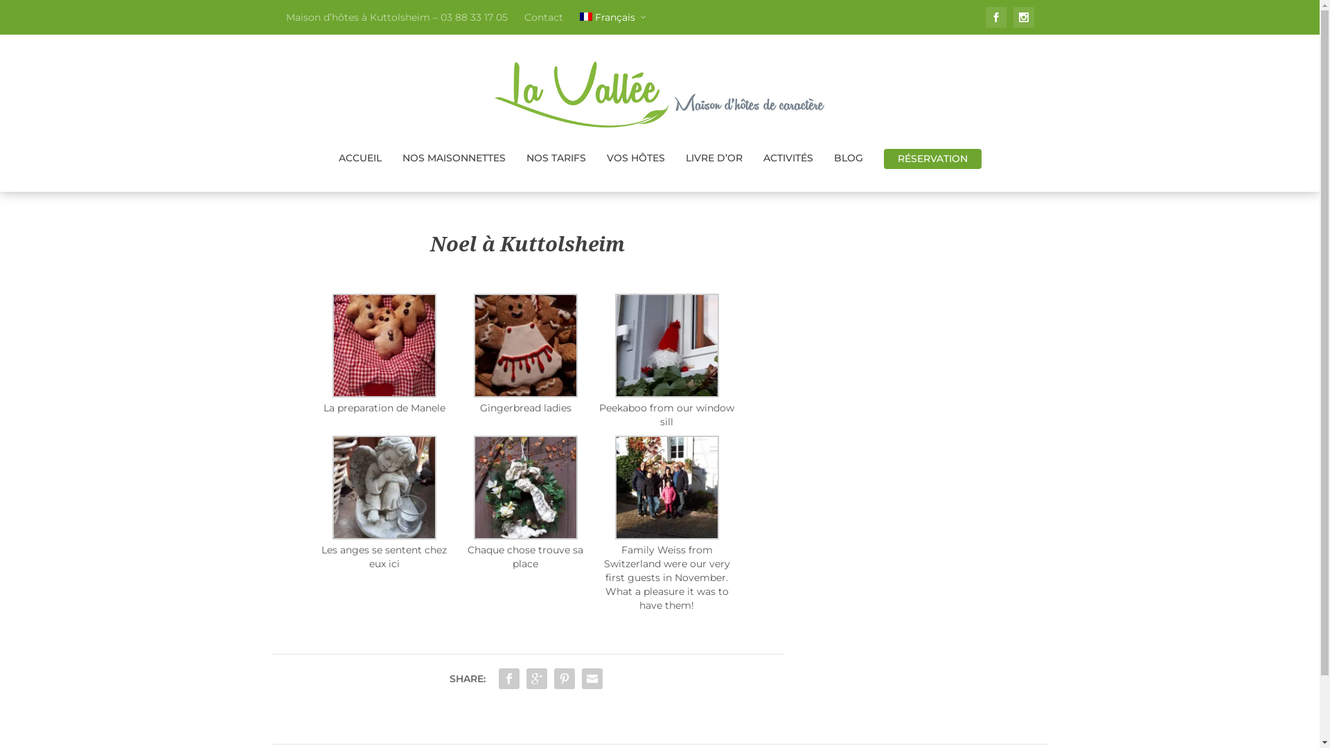 The height and width of the screenshot is (748, 1330). I want to click on NOS MAISONNETTES, so click(453, 163).